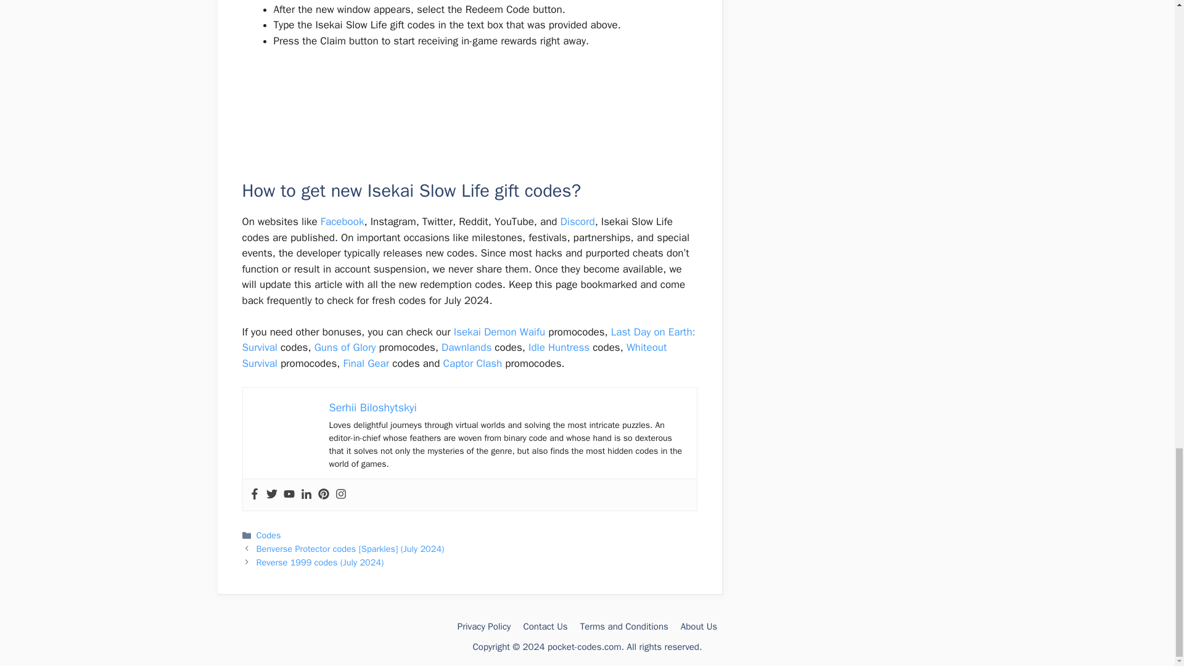  What do you see at coordinates (372, 407) in the screenshot?
I see `Serhii Biloshytskyi` at bounding box center [372, 407].